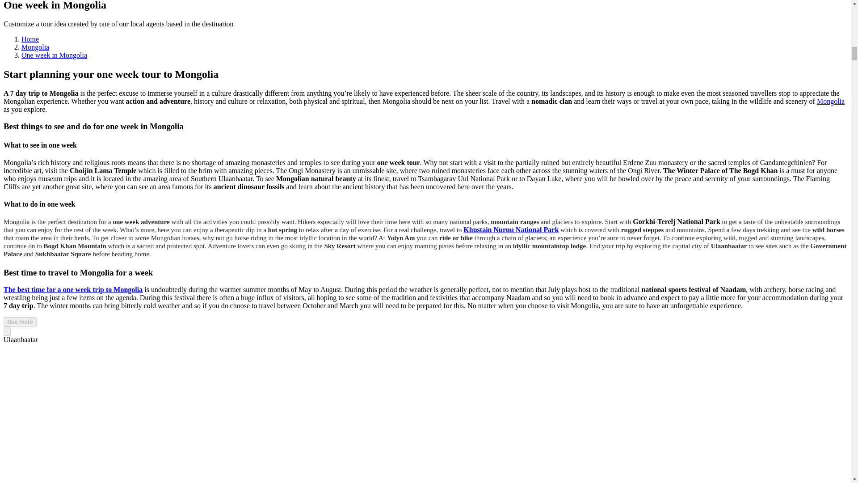 The image size is (858, 483). What do you see at coordinates (20, 322) in the screenshot?
I see `See more` at bounding box center [20, 322].